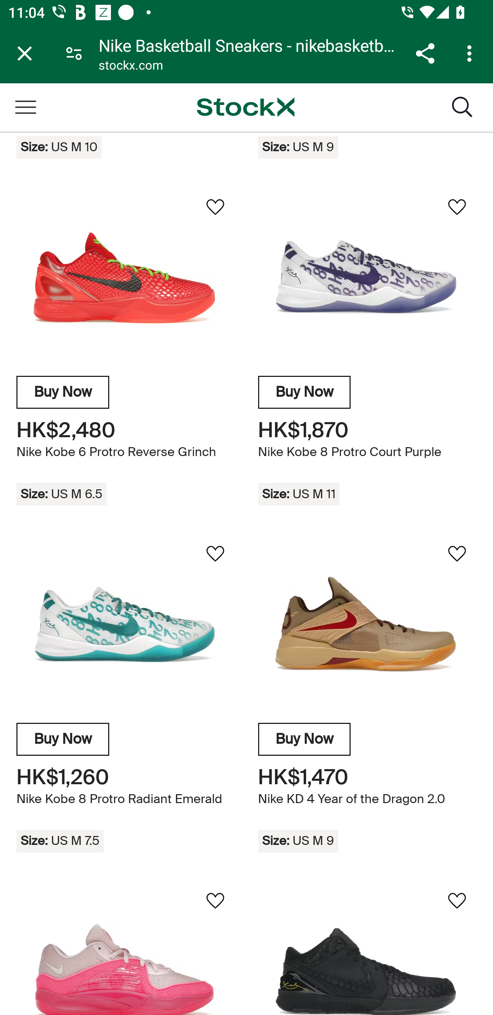 This screenshot has width=493, height=1015. I want to click on Buy Now, so click(63, 740).